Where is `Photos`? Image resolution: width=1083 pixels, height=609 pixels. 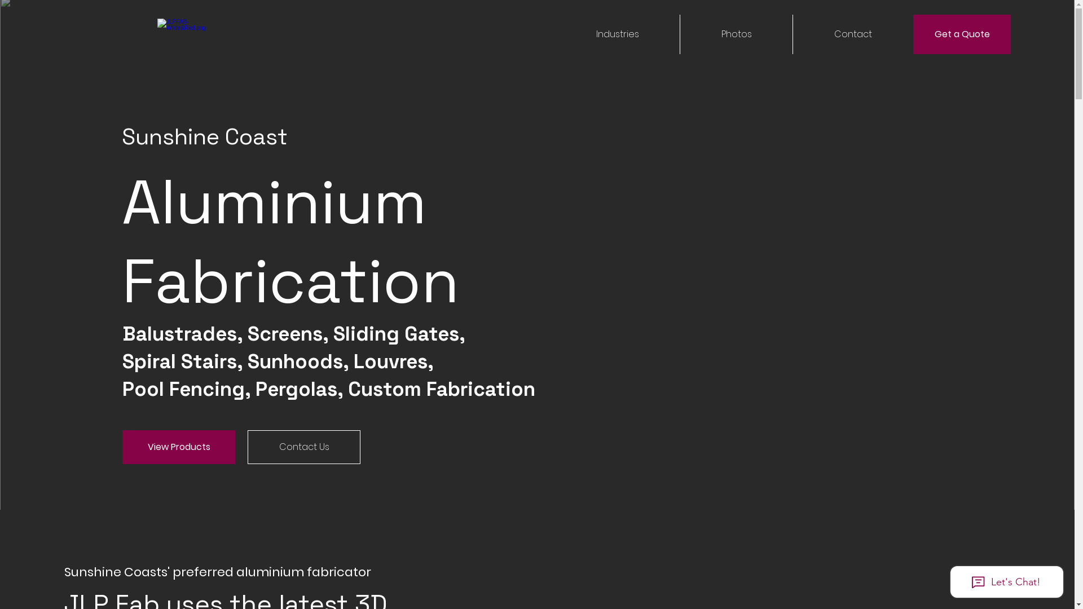
Photos is located at coordinates (736, 34).